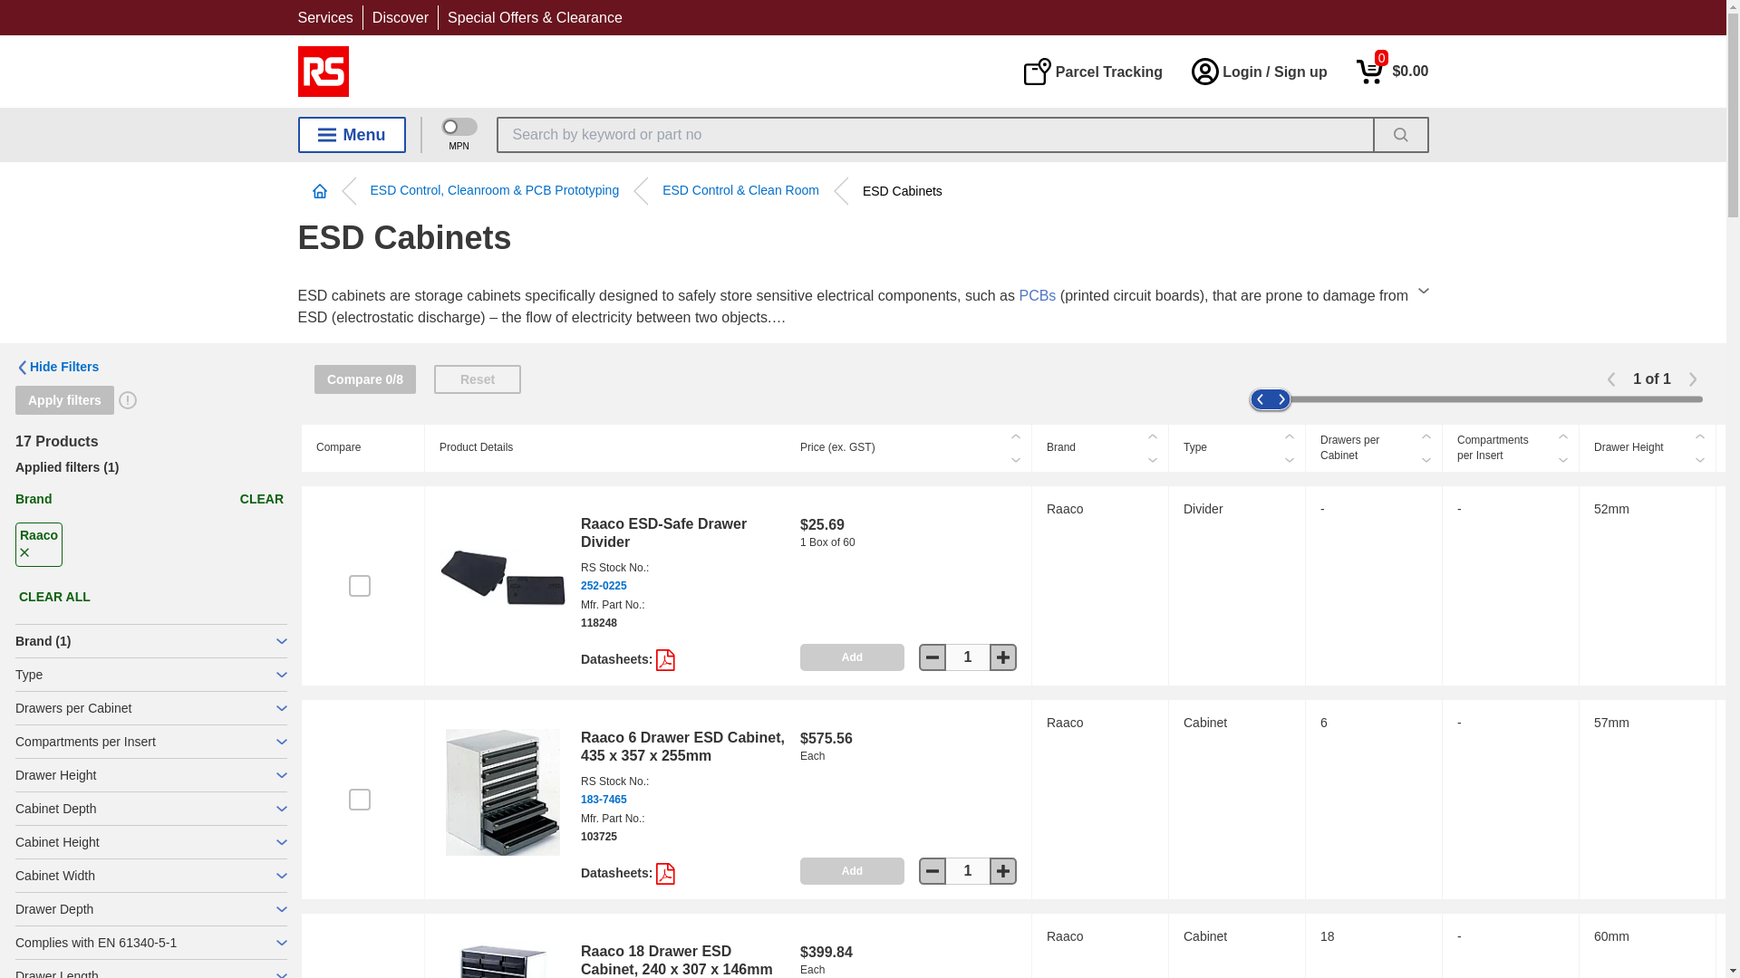 Image resolution: width=1740 pixels, height=978 pixels. I want to click on 1, so click(968, 657).